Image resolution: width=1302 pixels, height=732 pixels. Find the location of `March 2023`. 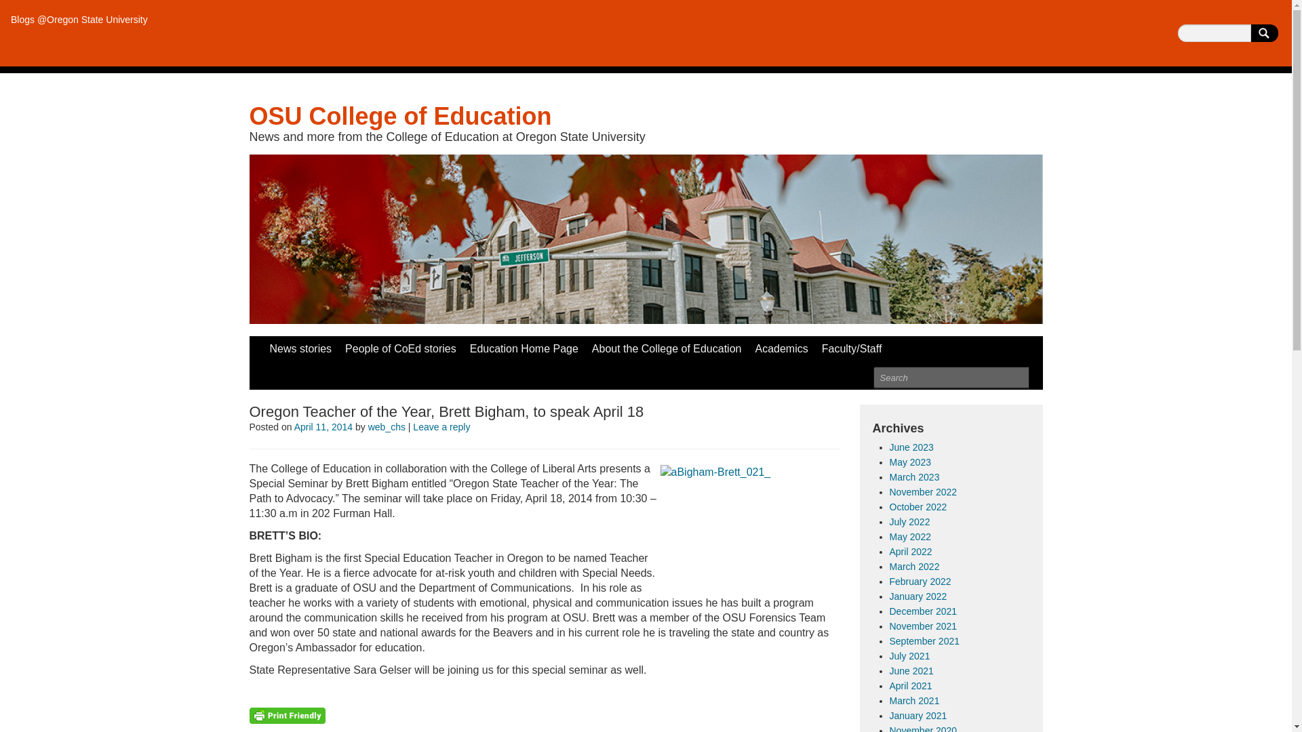

March 2023 is located at coordinates (914, 476).